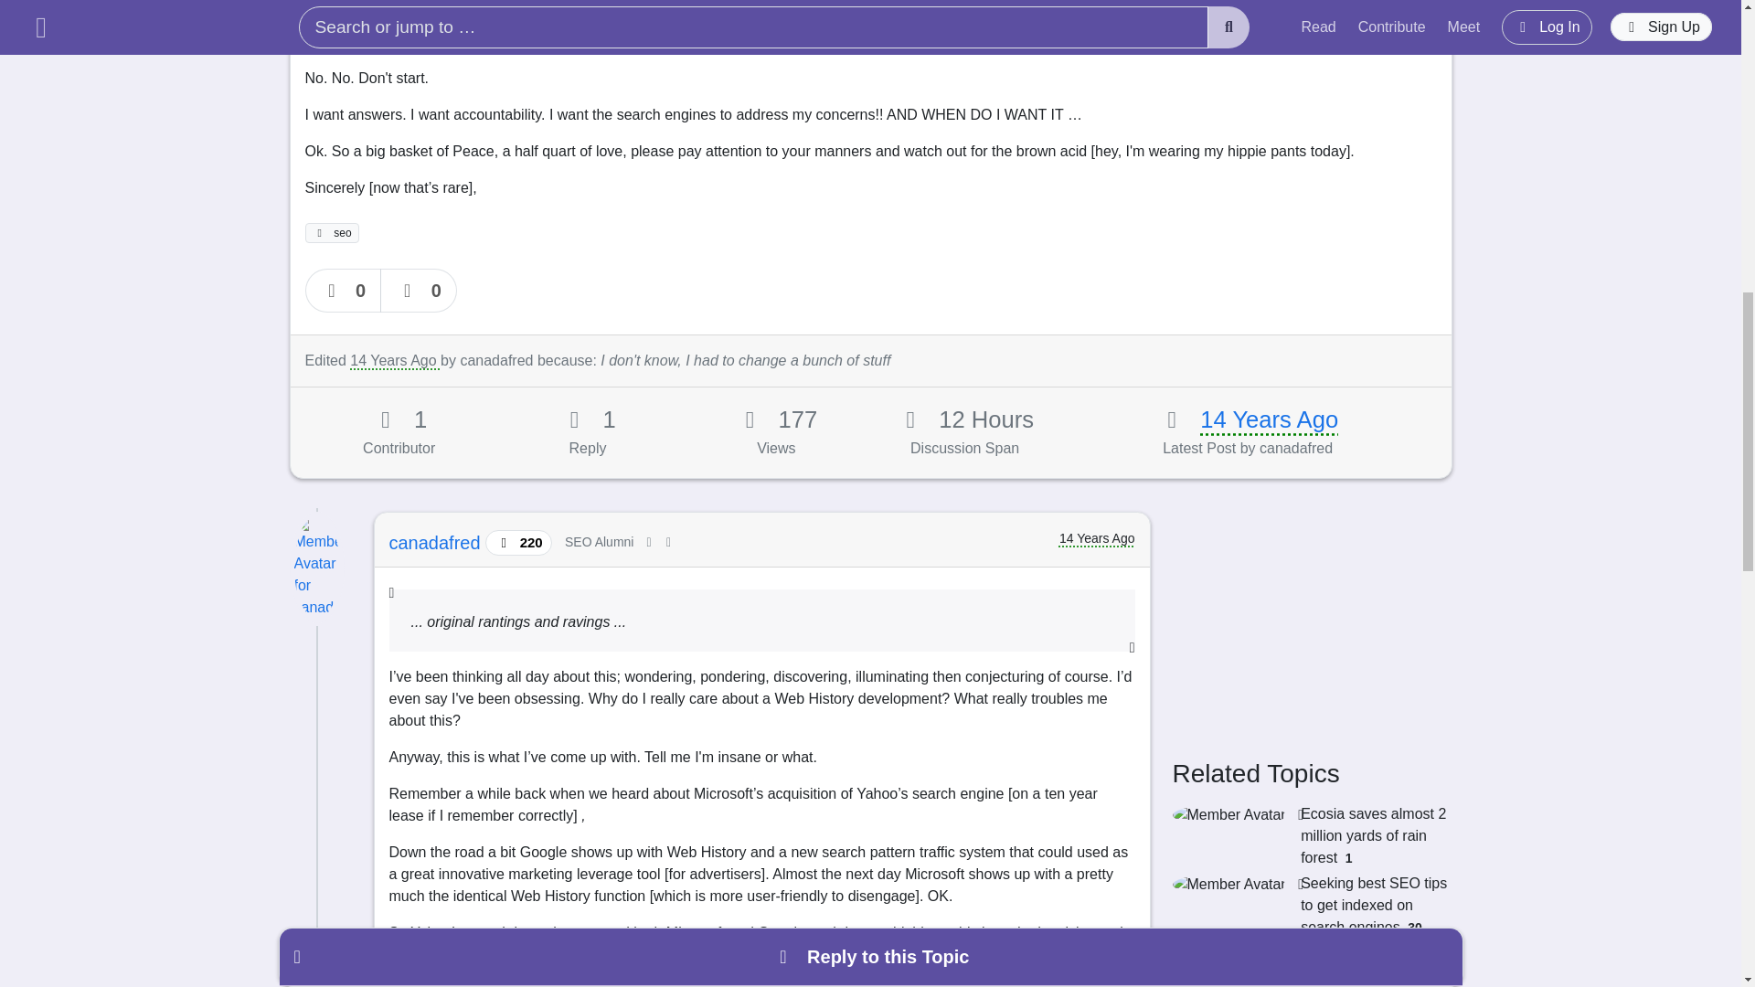 This screenshot has height=987, width=1755. Describe the element at coordinates (1311, 965) in the screenshot. I see `Alfresco's John Newton Gives His View on the Cloud 4` at that location.